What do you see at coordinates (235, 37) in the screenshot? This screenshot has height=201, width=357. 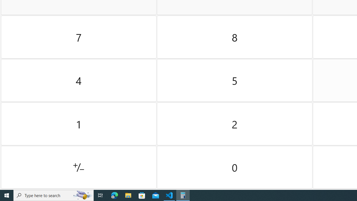 I see `Eight` at bounding box center [235, 37].